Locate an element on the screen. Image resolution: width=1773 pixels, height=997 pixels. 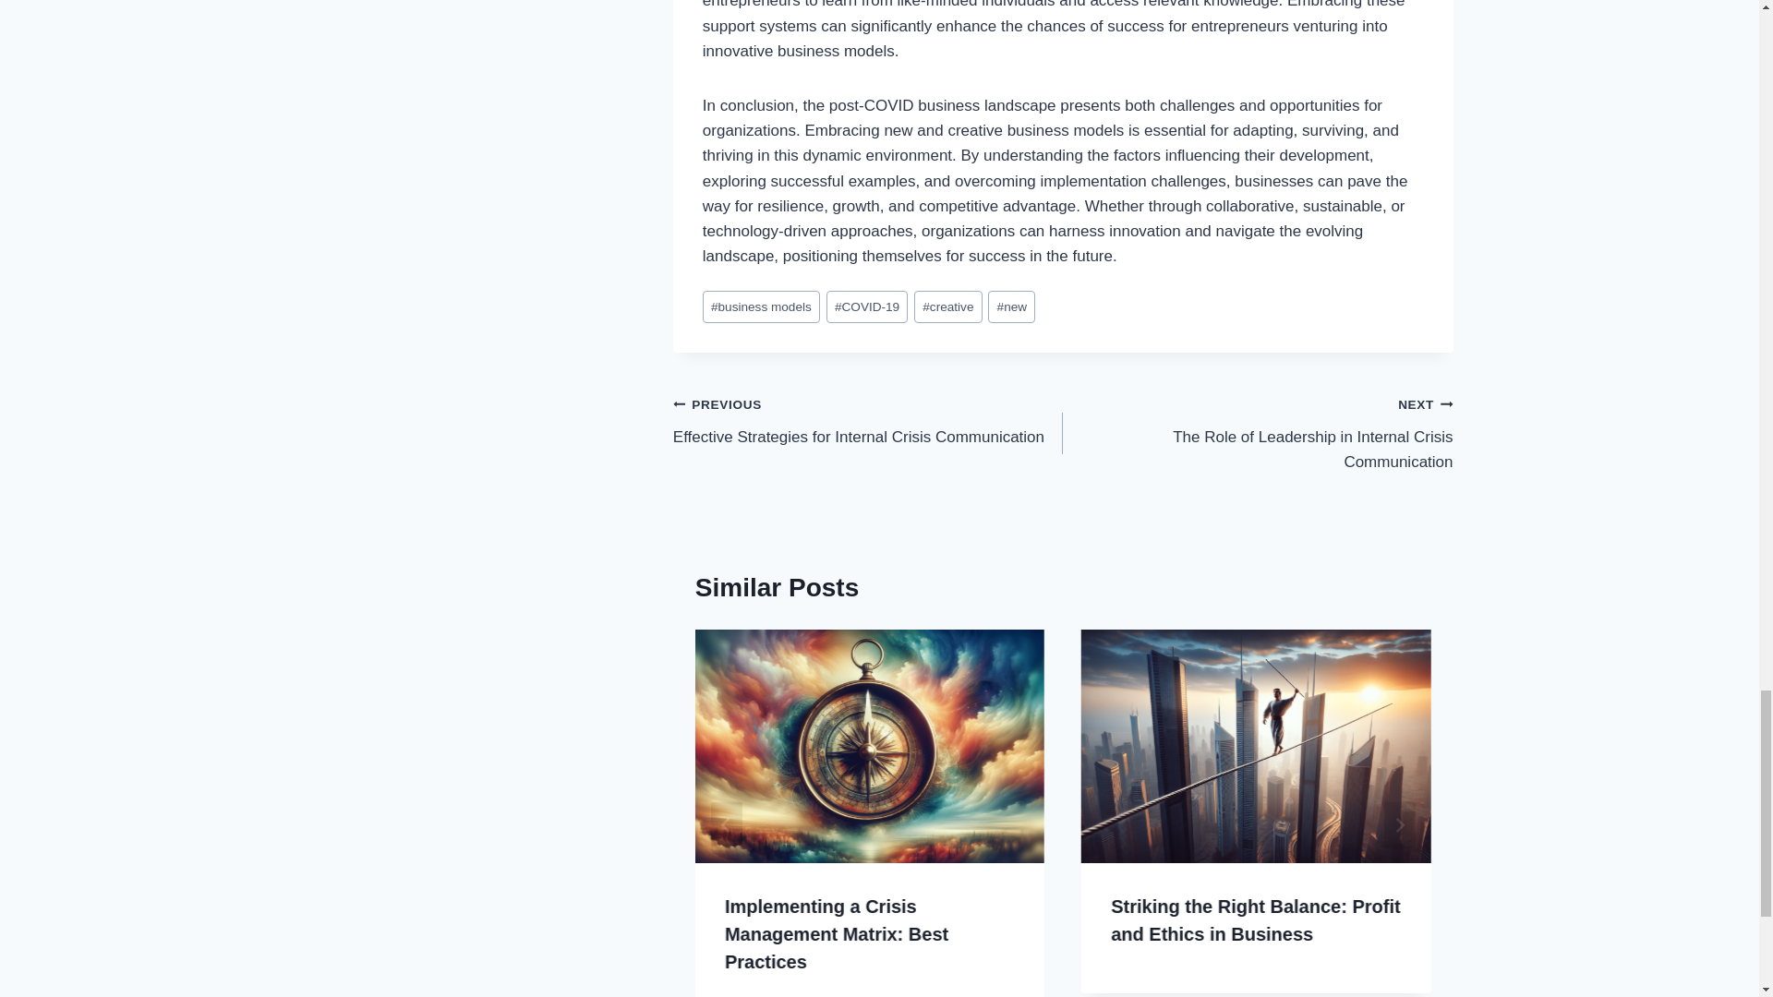
Striking the Right Balance: Profit and Ethics in Business is located at coordinates (1256, 919).